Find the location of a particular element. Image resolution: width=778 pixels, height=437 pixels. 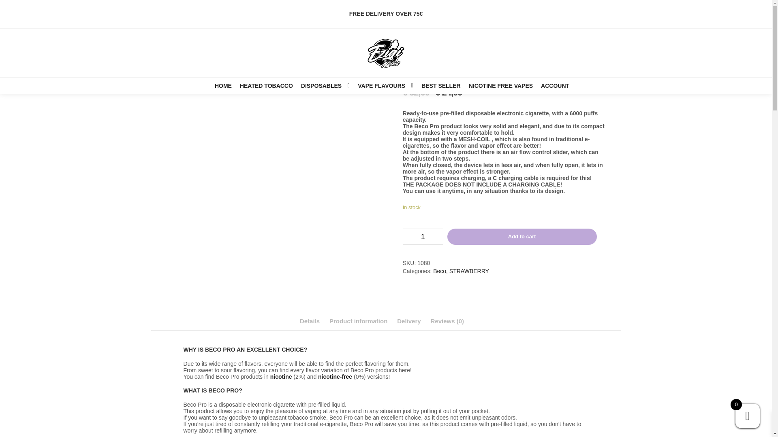

VAPE FLAVOURS is located at coordinates (380, 86).